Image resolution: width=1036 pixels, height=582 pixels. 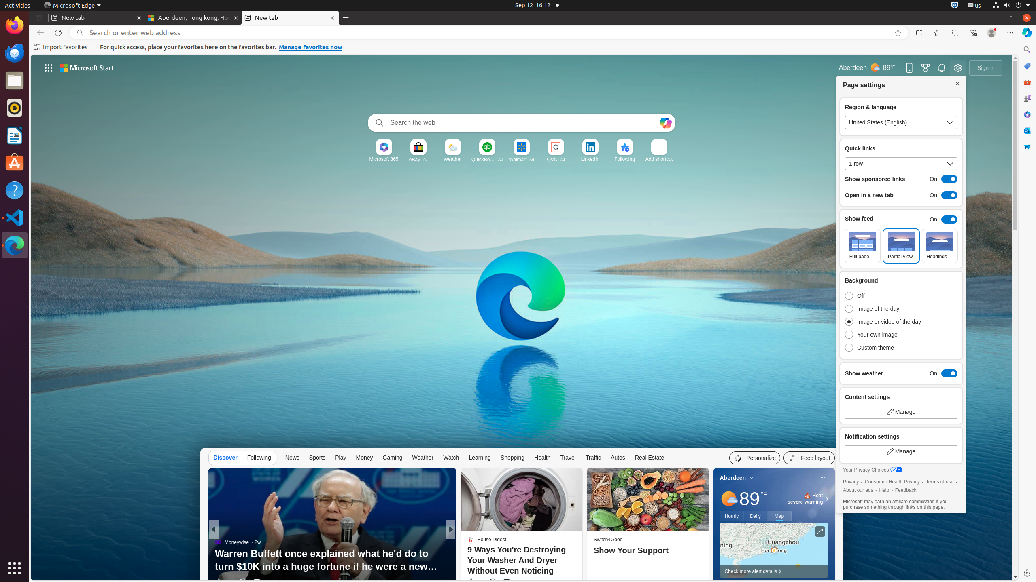 I want to click on Collections, so click(x=955, y=33).